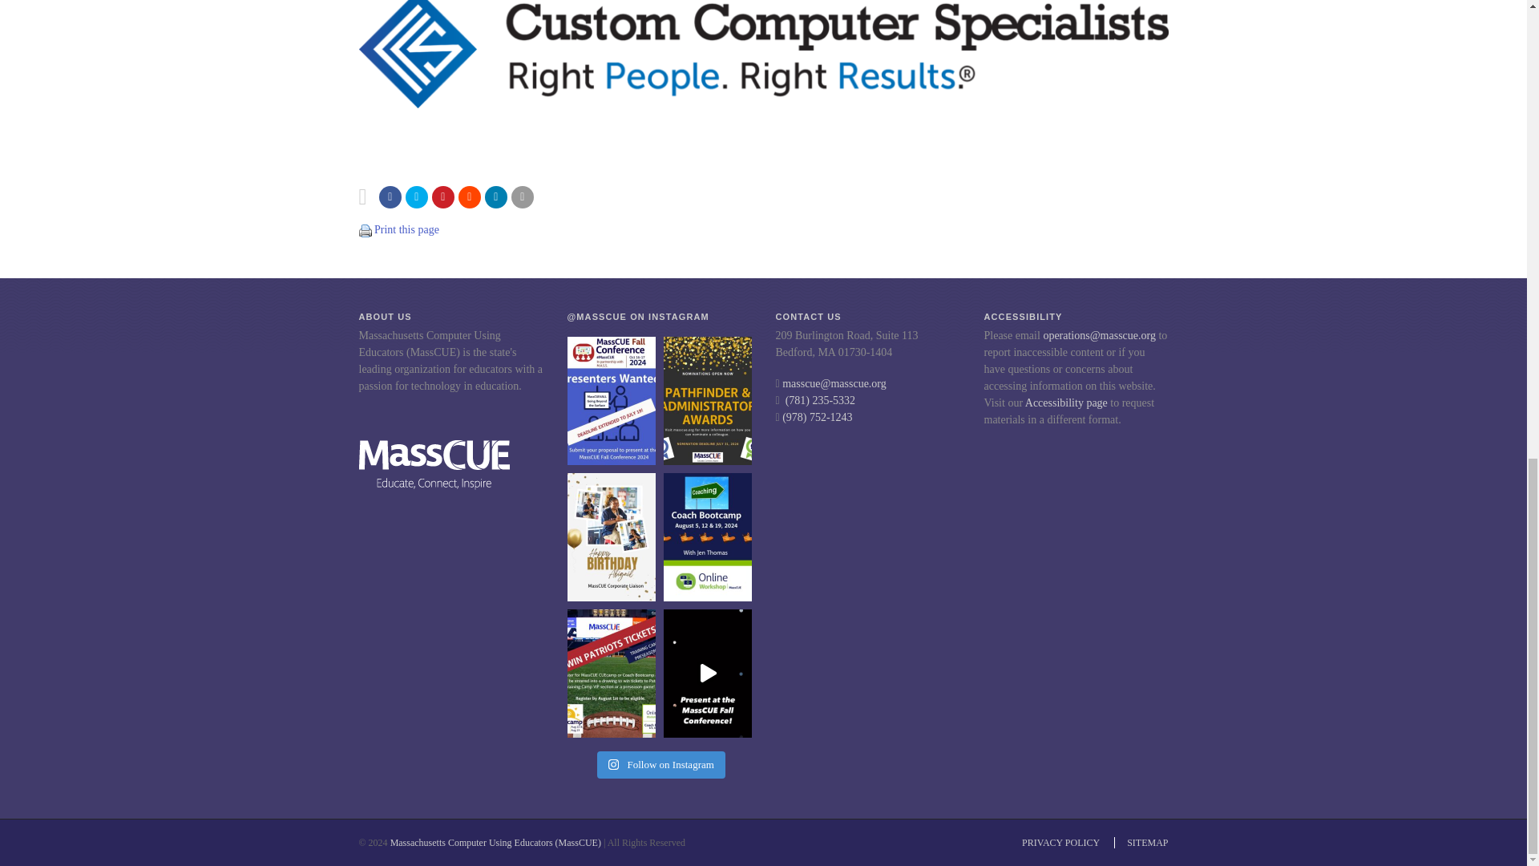 Image resolution: width=1539 pixels, height=866 pixels. I want to click on Print this page, so click(366, 230).